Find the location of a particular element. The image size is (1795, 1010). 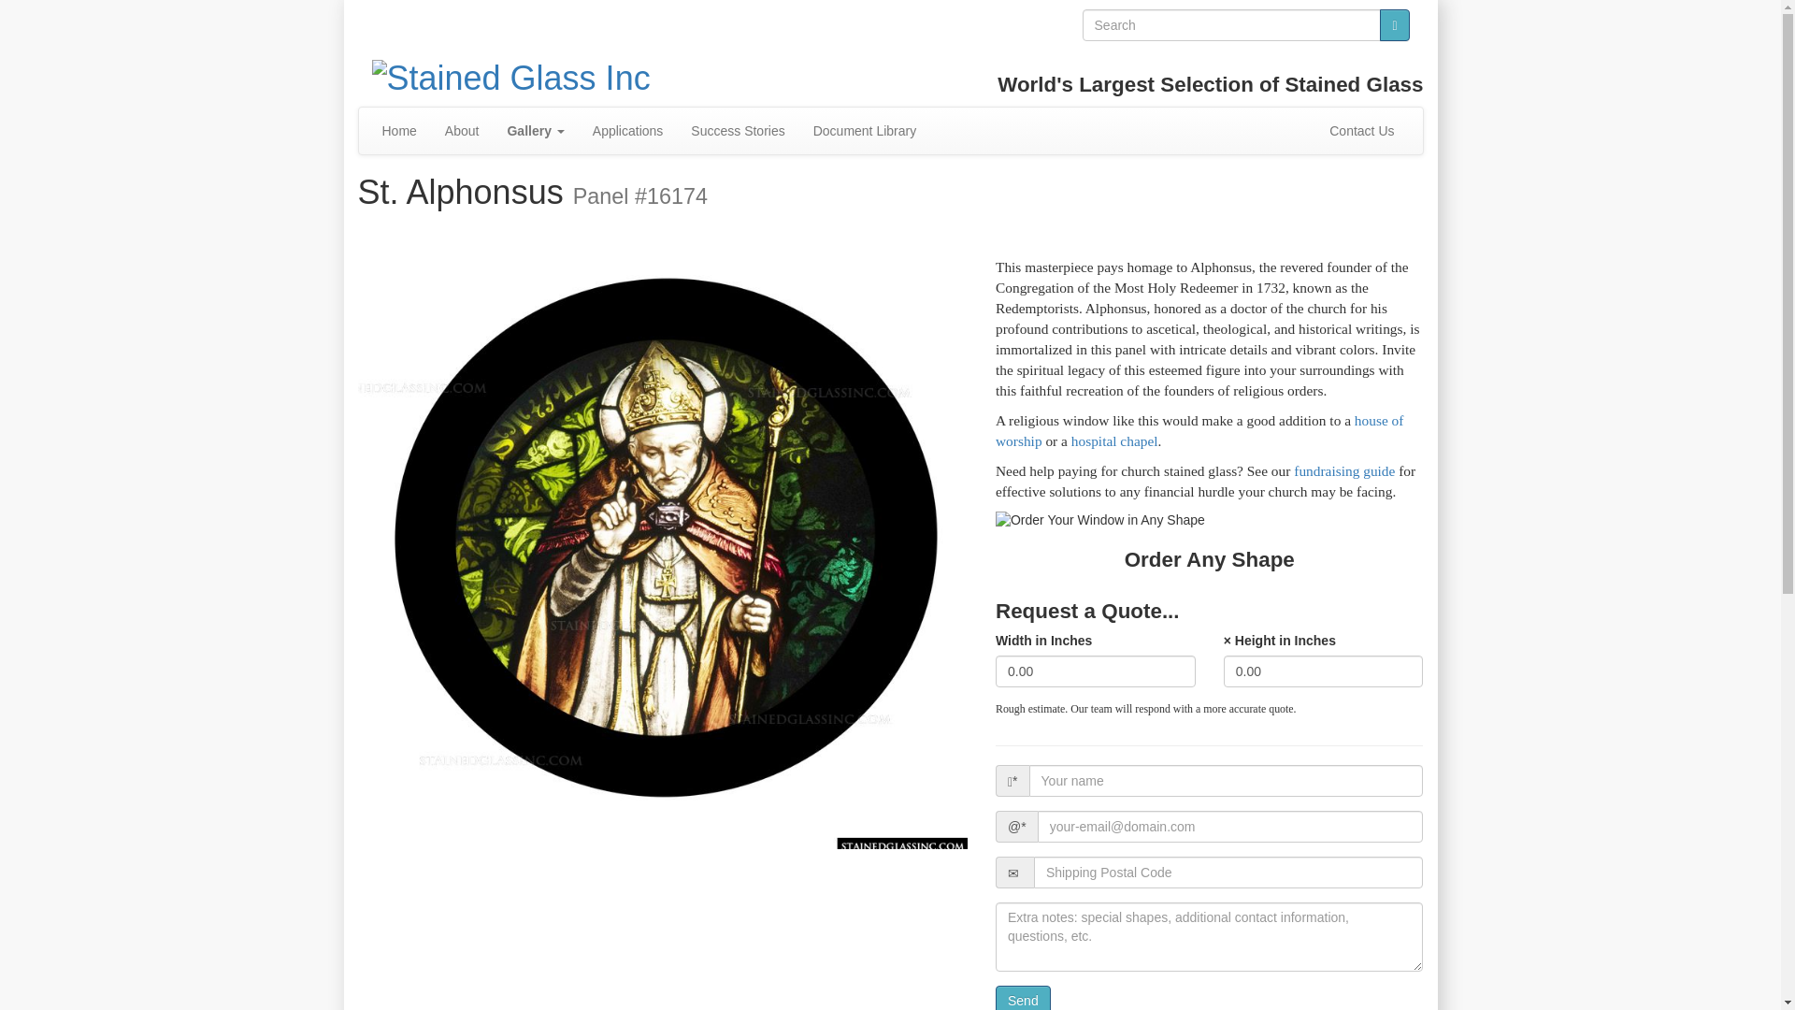

0.00 is located at coordinates (1324, 671).